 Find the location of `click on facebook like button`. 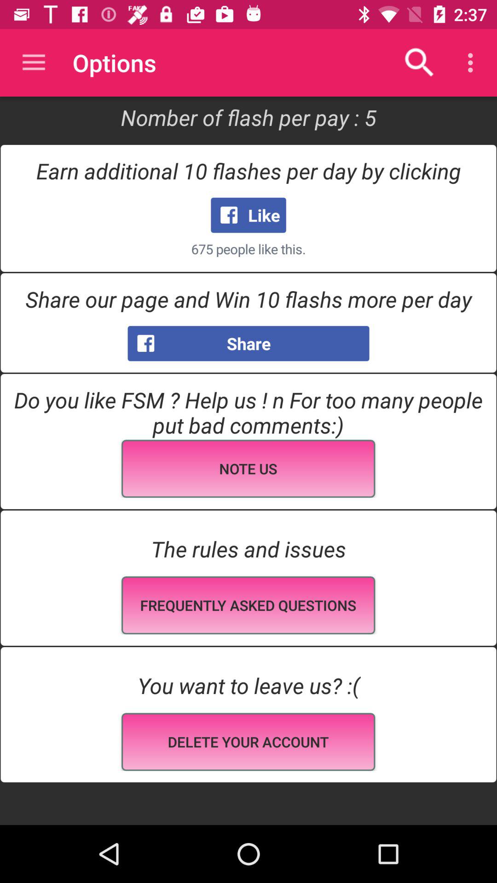

click on facebook like button is located at coordinates (248, 215).